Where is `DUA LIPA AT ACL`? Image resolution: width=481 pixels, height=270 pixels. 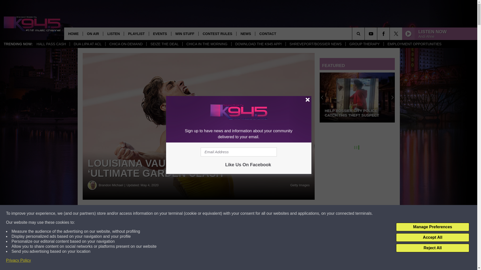 DUA LIPA AT ACL is located at coordinates (87, 44).